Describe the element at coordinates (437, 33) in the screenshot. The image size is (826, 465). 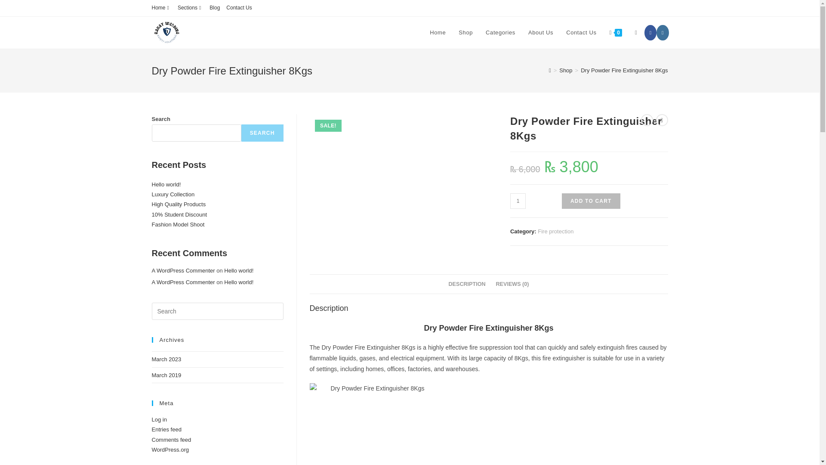
I see `Home` at that location.